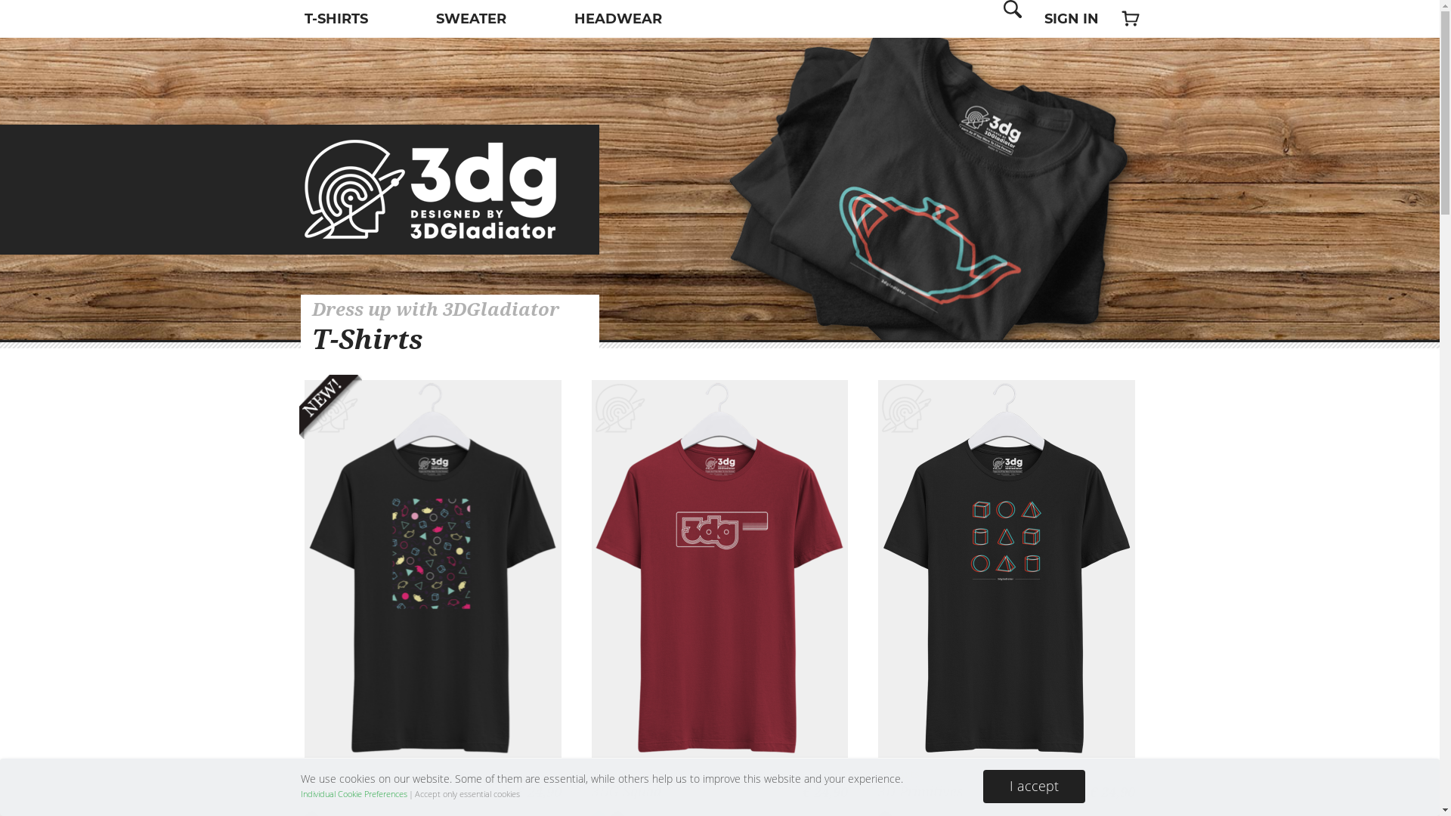 This screenshot has width=1451, height=816. I want to click on Accept only essential cookies, so click(467, 794).